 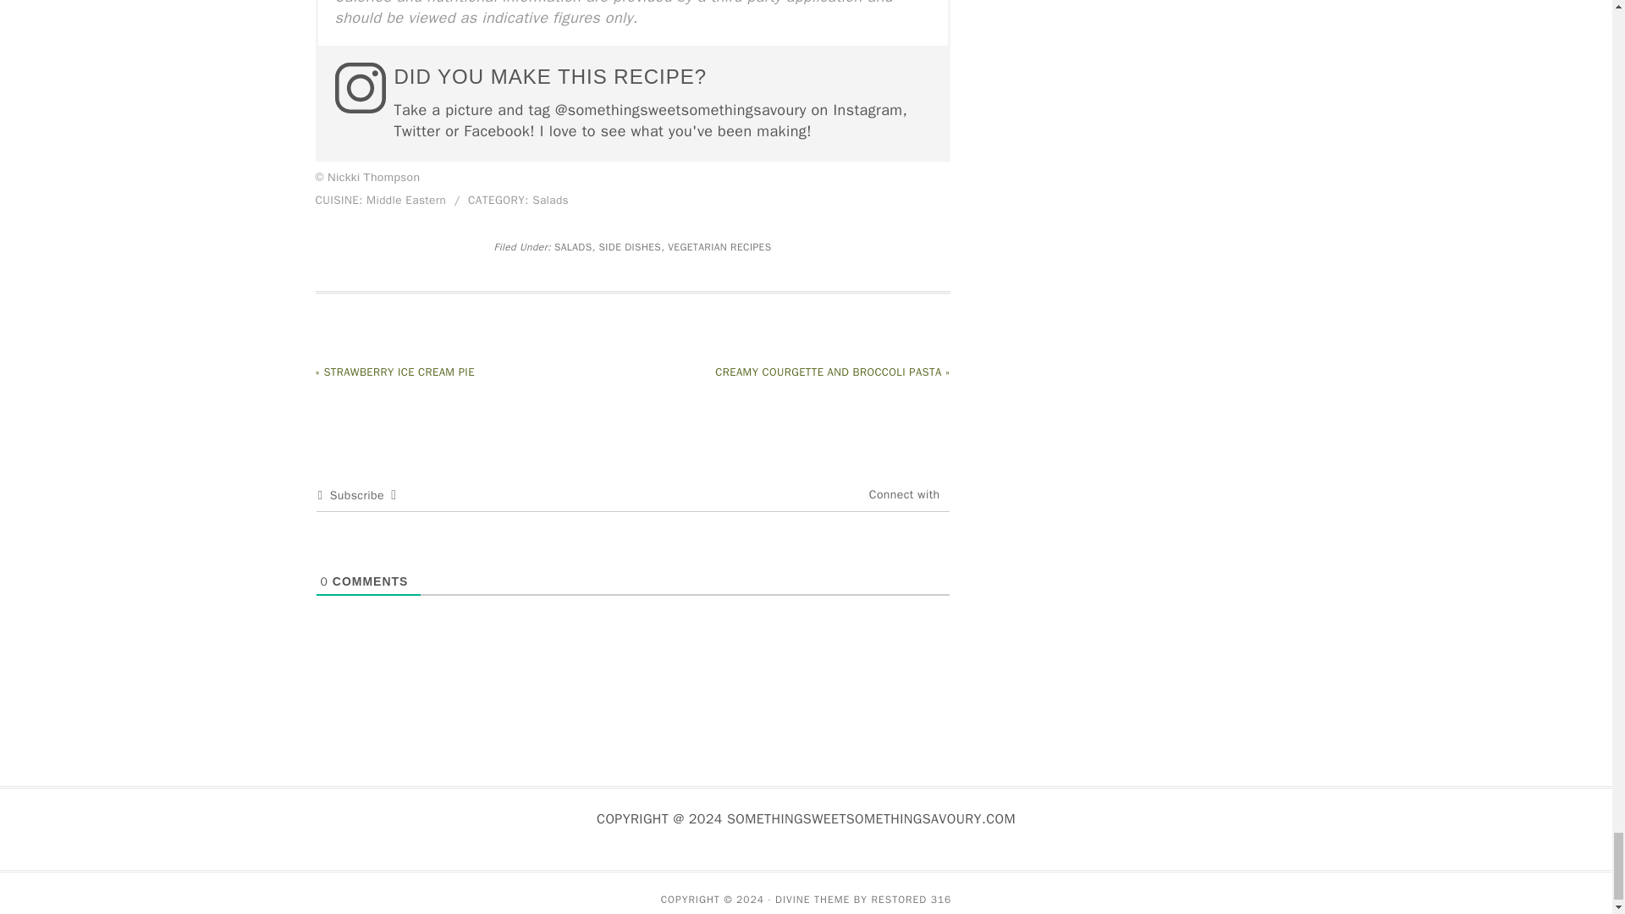 I want to click on SIDE DISHES, so click(x=630, y=247).